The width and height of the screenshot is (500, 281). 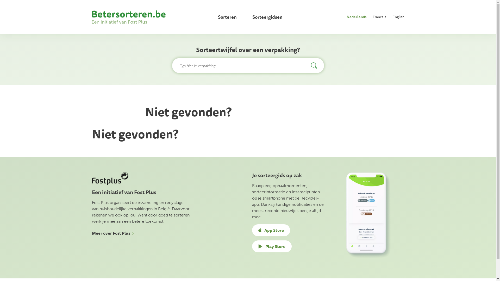 I want to click on Meer over Fost Plus, so click(x=111, y=233).